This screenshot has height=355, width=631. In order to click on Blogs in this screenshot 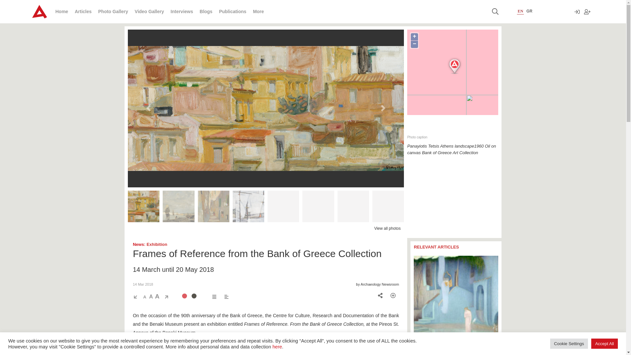, I will do `click(206, 12)`.